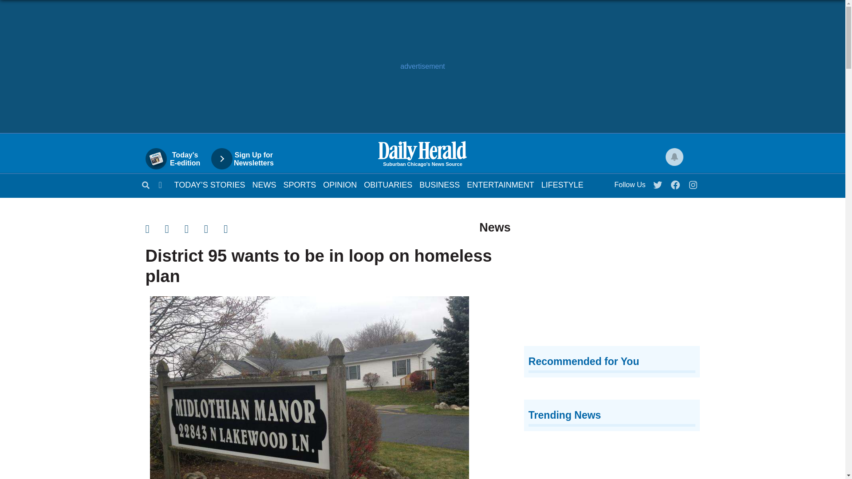 The height and width of the screenshot is (479, 852). I want to click on LIFESTYLE, so click(562, 185).